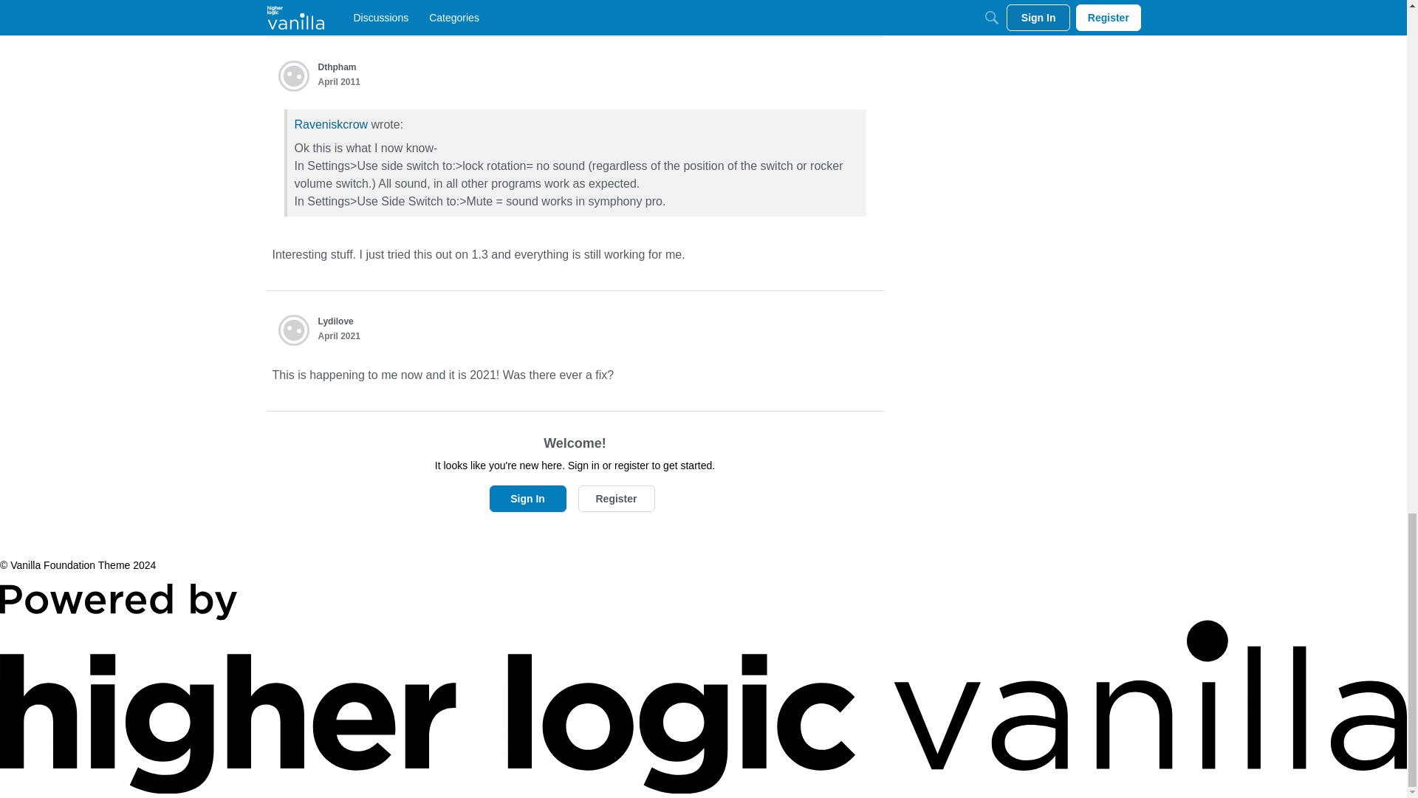 This screenshot has height=798, width=1418. Describe the element at coordinates (335, 321) in the screenshot. I see `Lydilove` at that location.